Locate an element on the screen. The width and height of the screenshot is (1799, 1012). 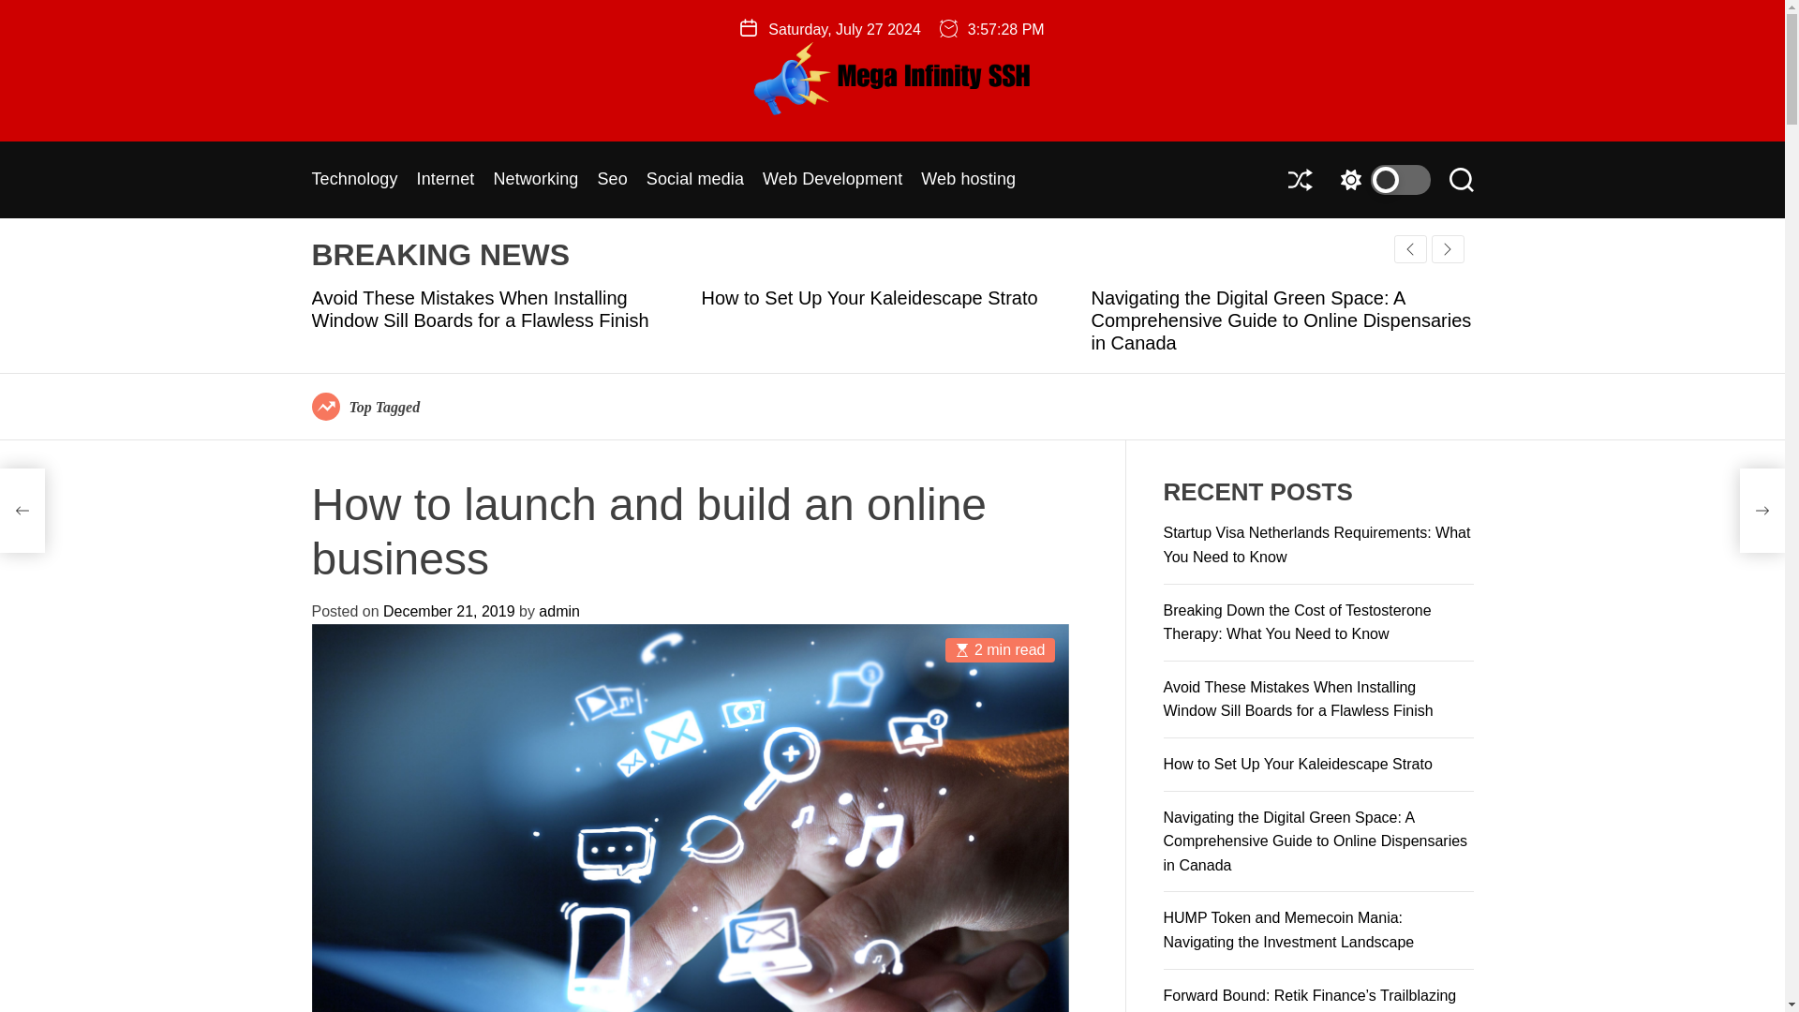
December 21, 2019 is located at coordinates (448, 611).